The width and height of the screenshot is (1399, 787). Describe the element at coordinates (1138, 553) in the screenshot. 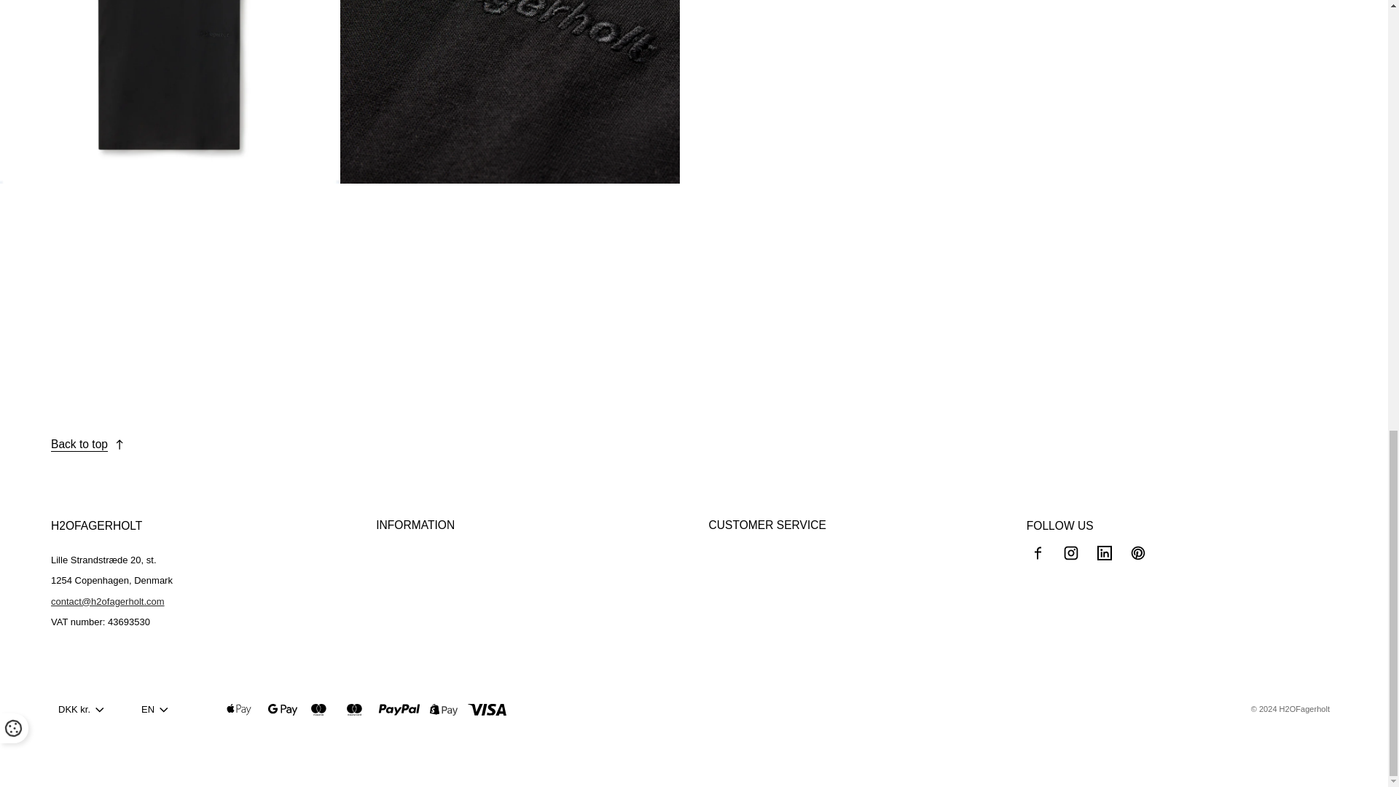

I see `Pinterest` at that location.